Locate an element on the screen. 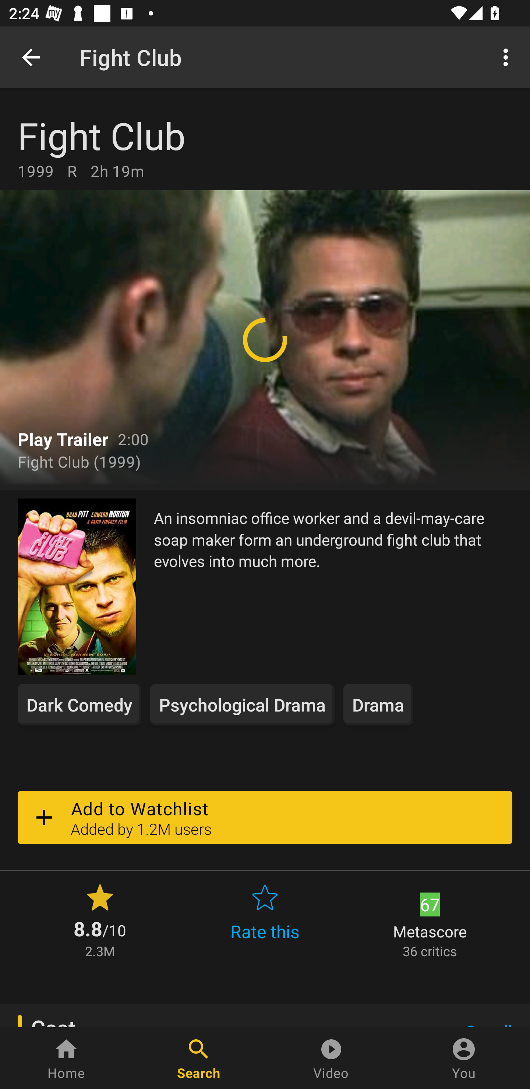 The image size is (530, 1089). You is located at coordinates (464, 1058).